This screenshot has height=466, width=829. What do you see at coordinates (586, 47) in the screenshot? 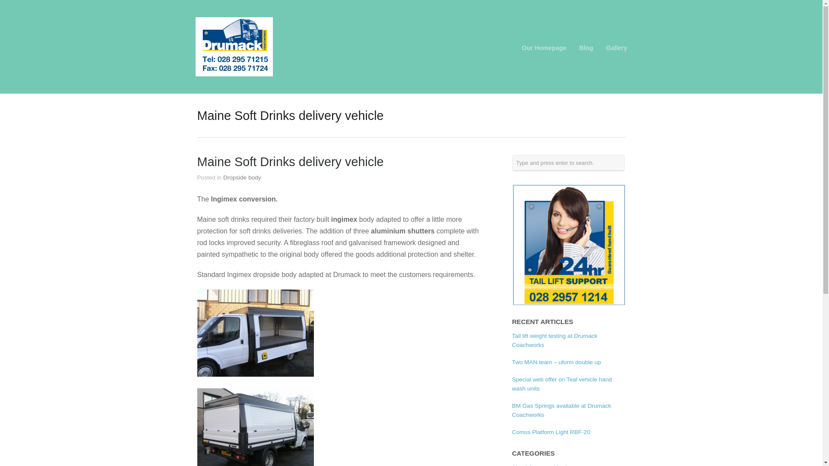
I see `Blog` at bounding box center [586, 47].